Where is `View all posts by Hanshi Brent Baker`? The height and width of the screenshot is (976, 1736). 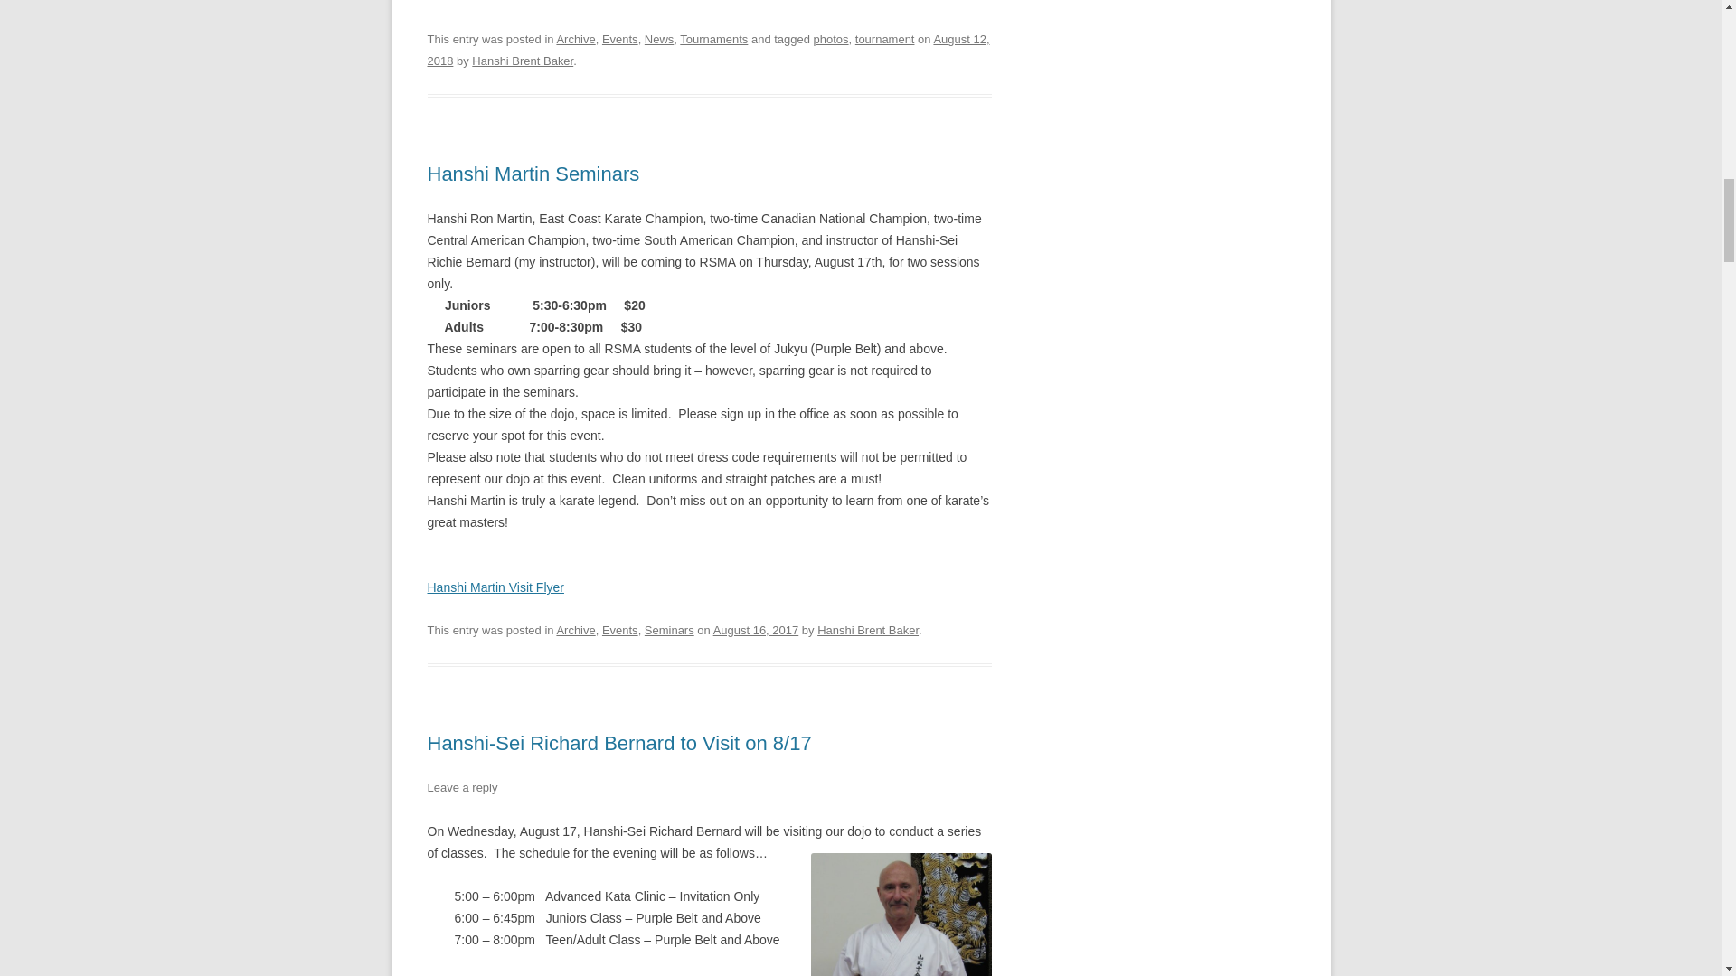
View all posts by Hanshi Brent Baker is located at coordinates (523, 61).